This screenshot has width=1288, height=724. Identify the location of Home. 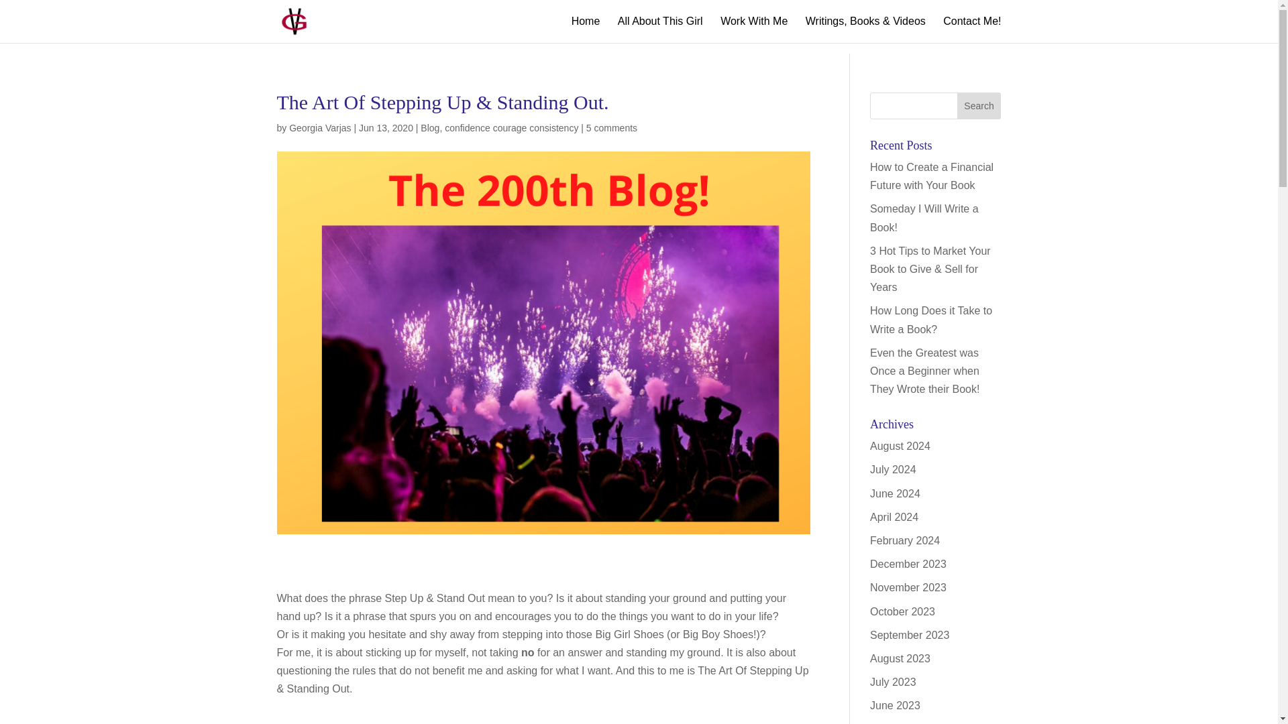
(586, 29).